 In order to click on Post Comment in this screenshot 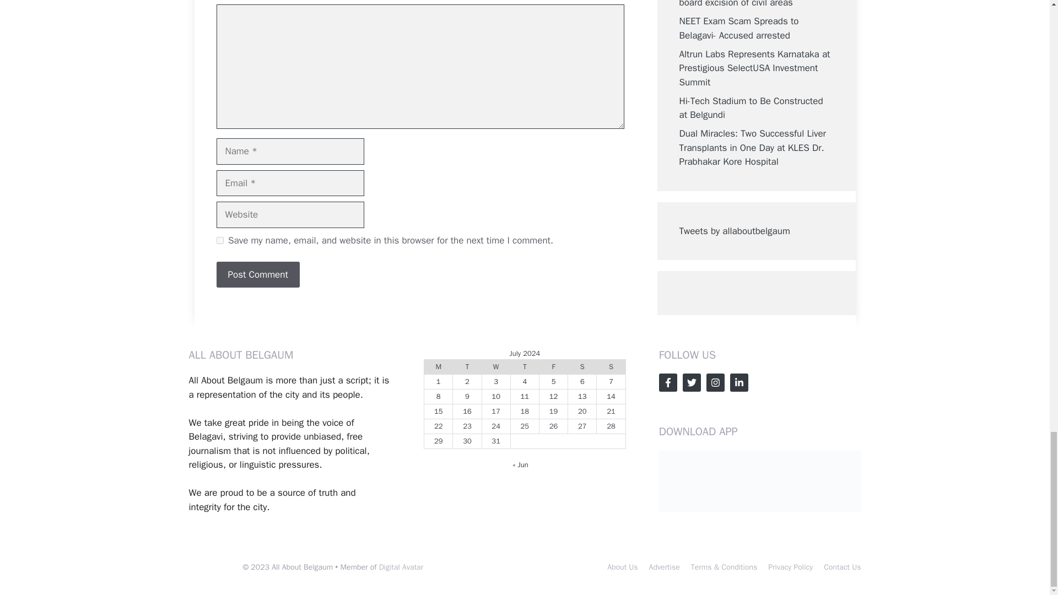, I will do `click(257, 274)`.